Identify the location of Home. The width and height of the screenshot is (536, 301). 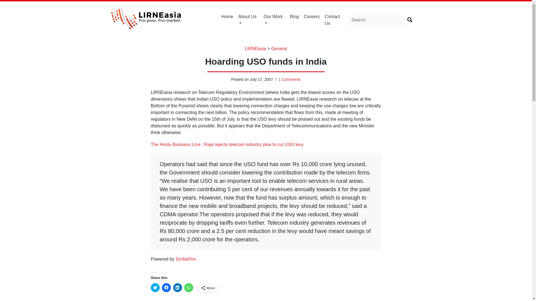
(227, 17).